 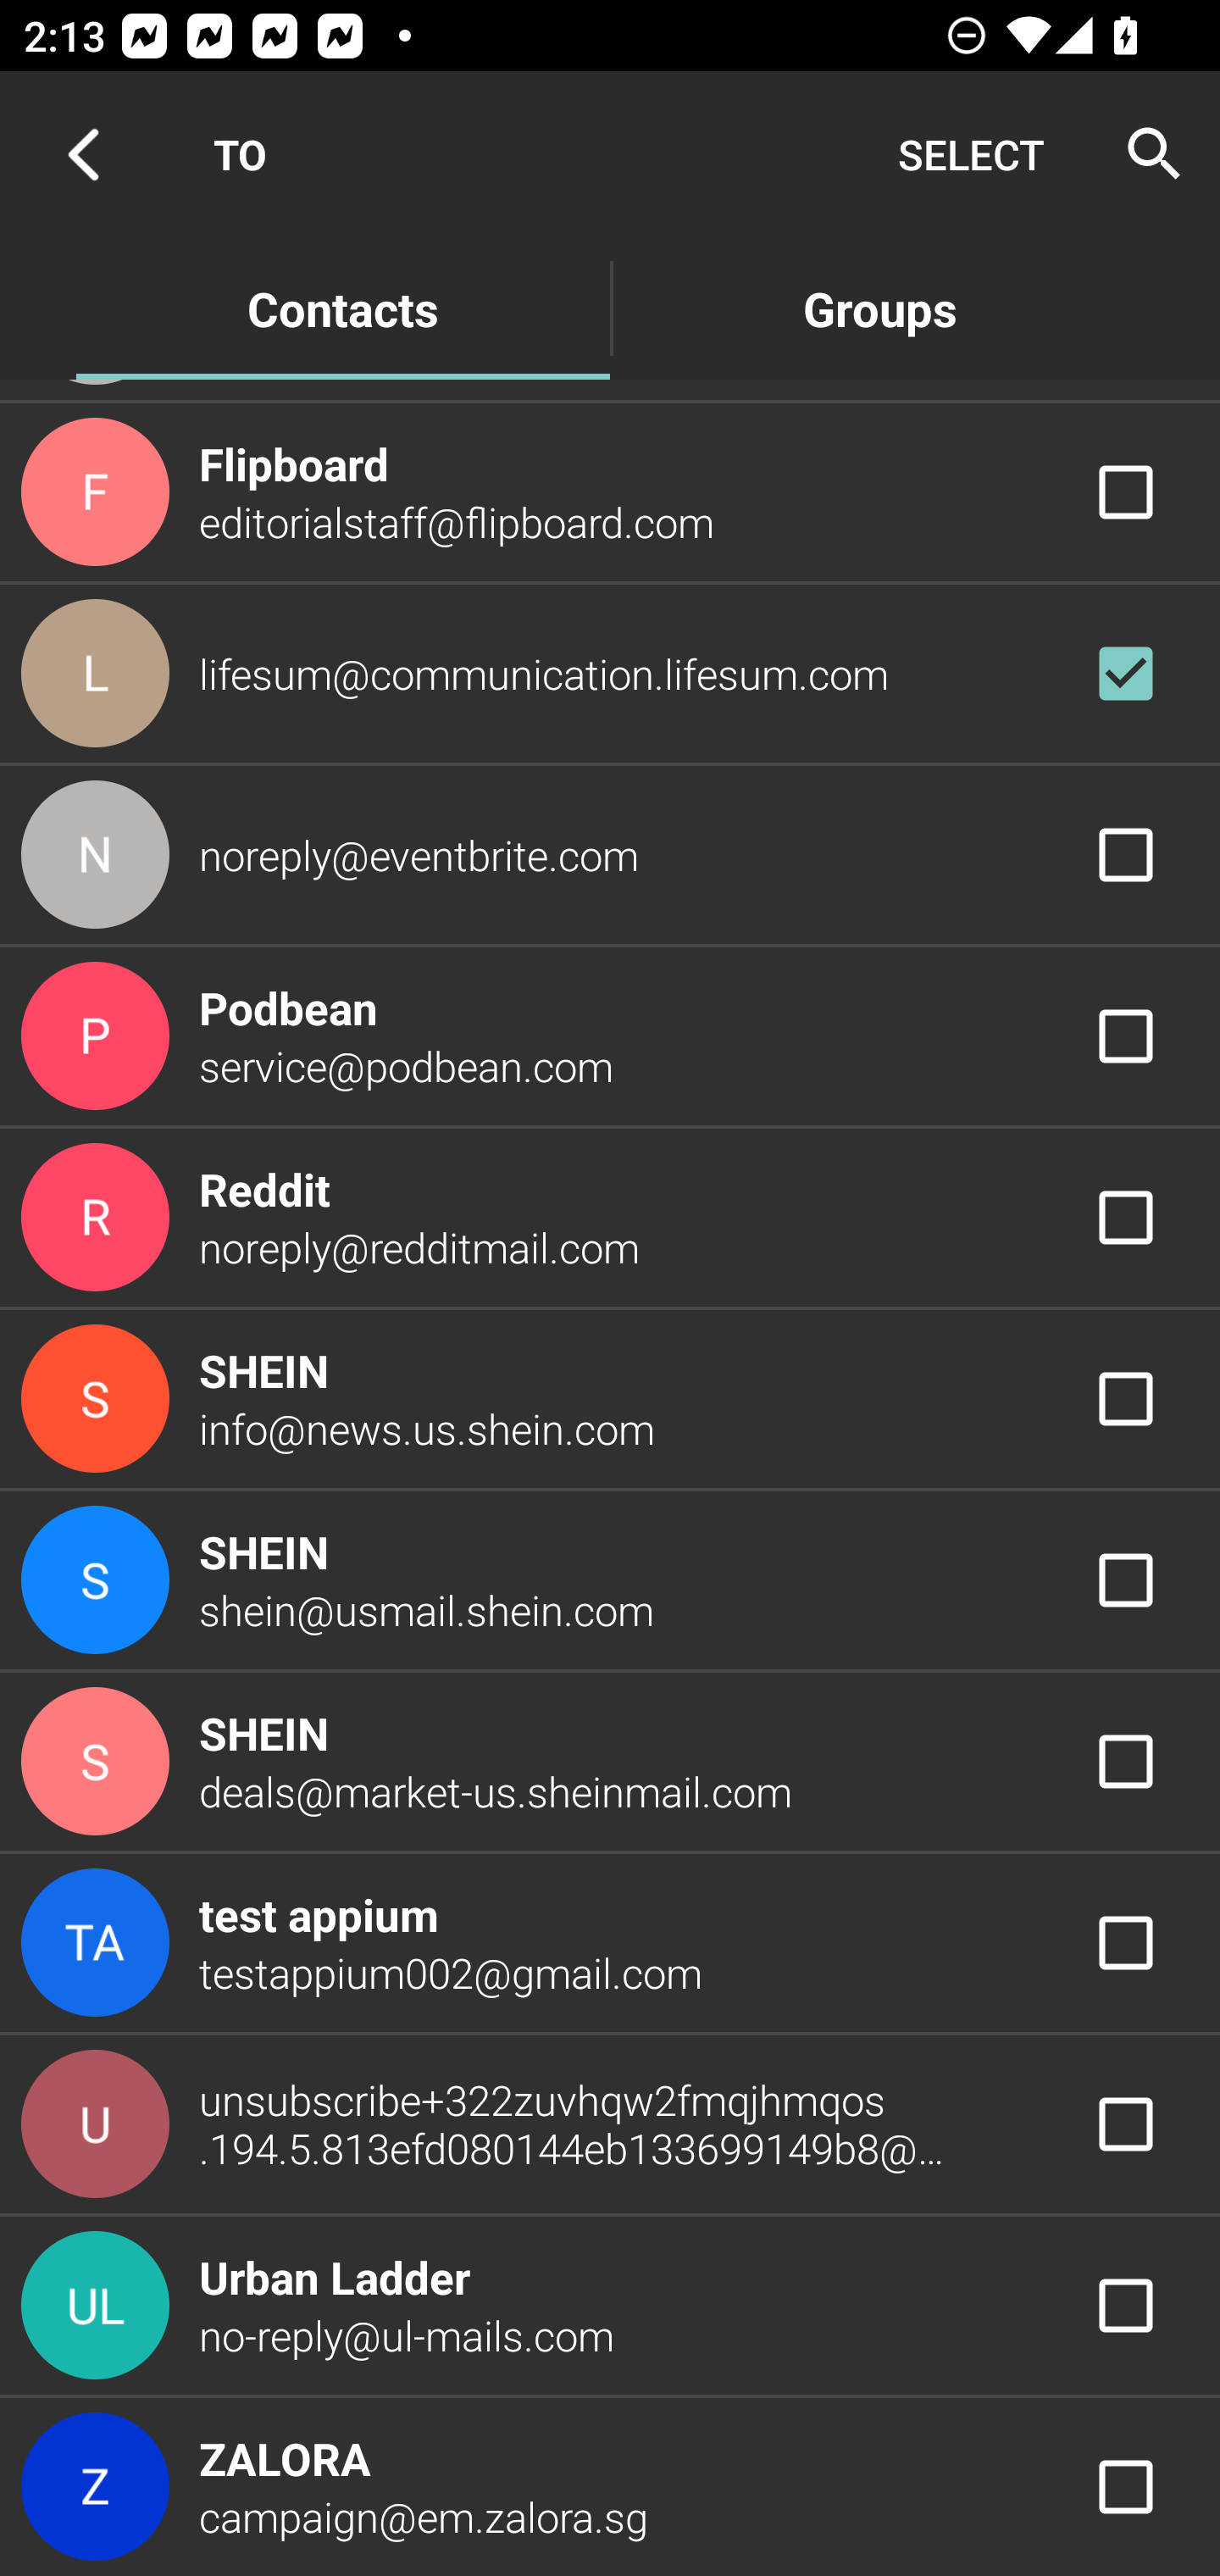 I want to click on SHEIN info@news.us.shein.com, so click(x=610, y=1400).